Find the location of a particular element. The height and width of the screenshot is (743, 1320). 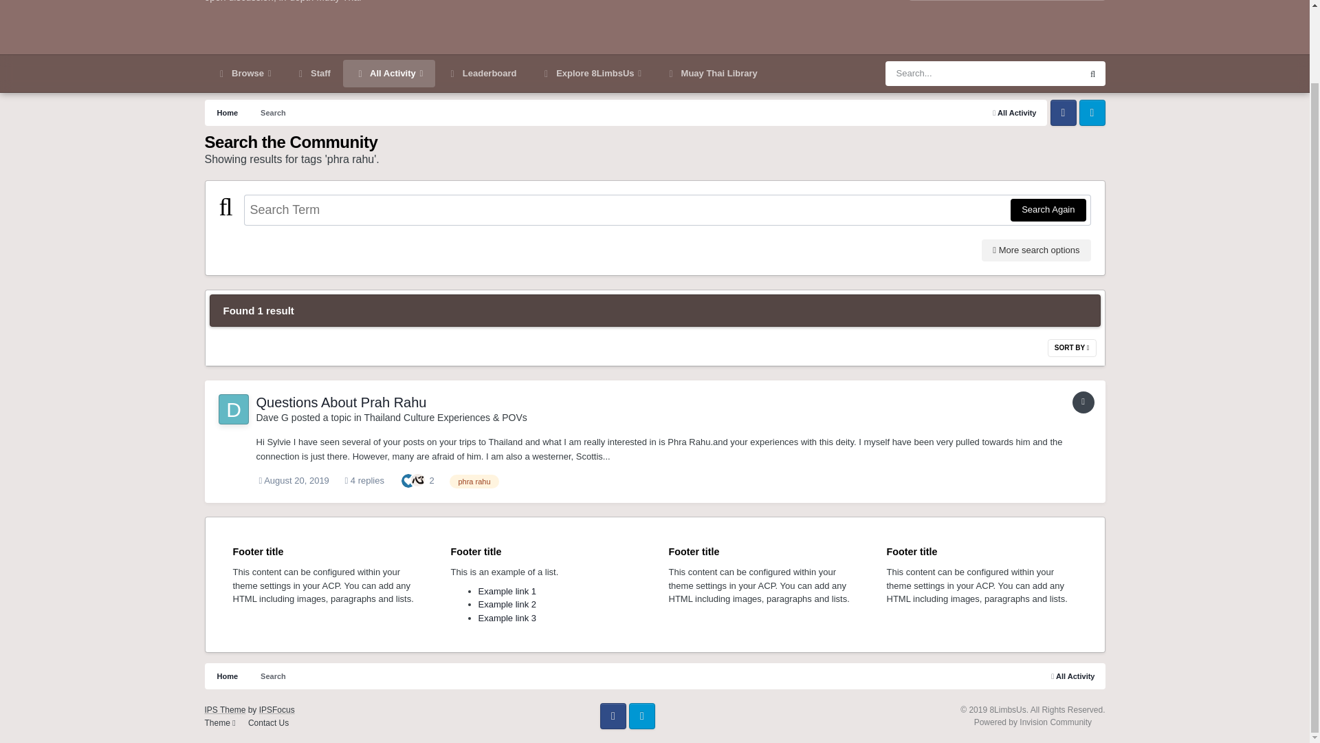

Topic is located at coordinates (1083, 402).